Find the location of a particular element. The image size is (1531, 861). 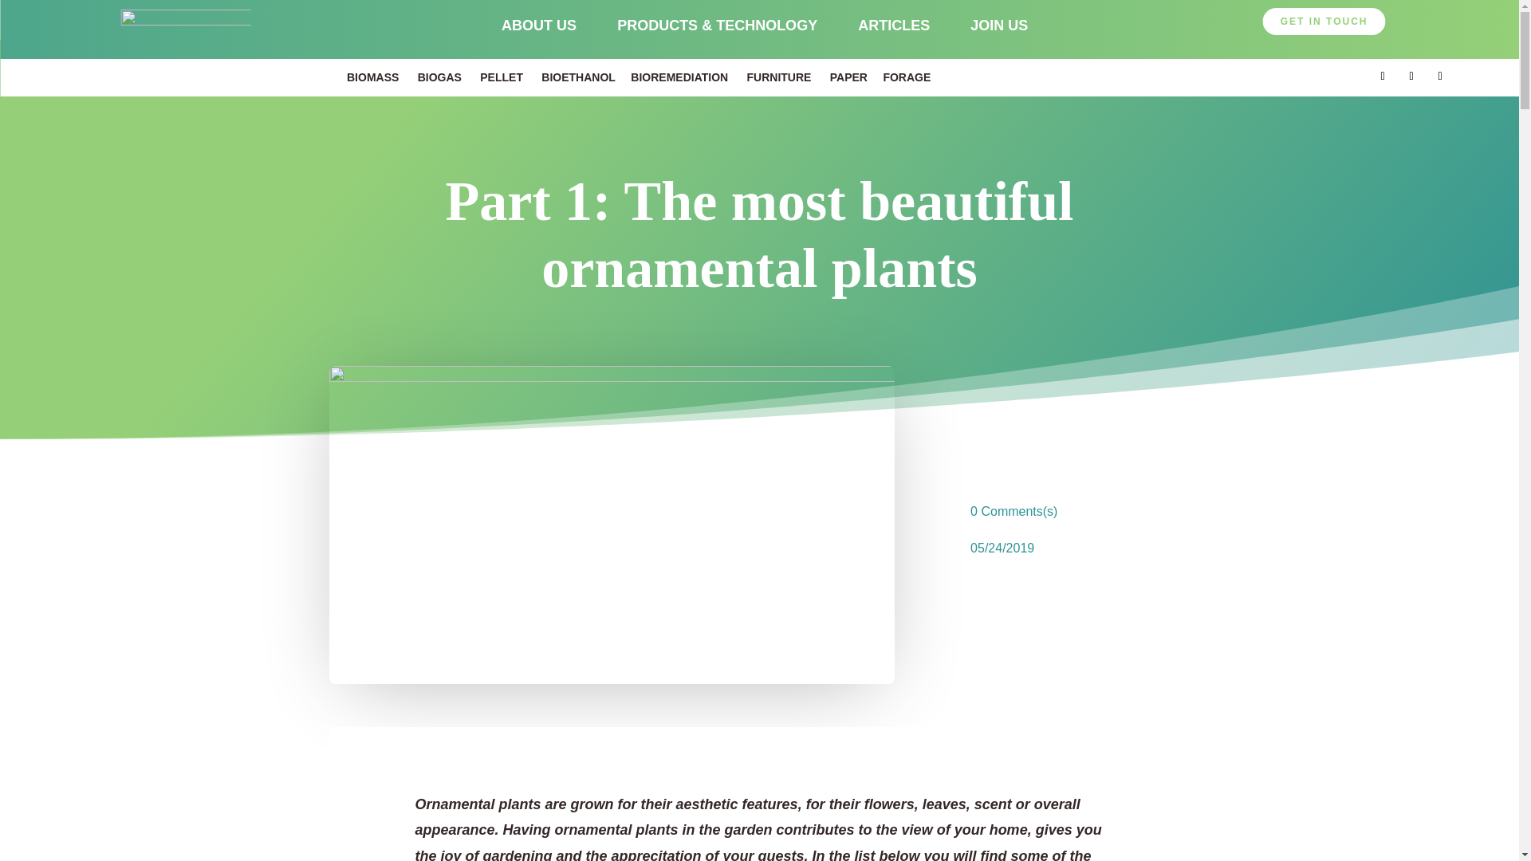

ARTICLES is located at coordinates (893, 26).